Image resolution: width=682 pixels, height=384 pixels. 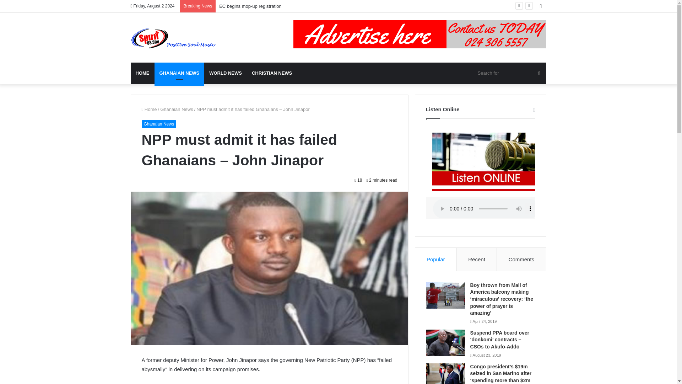 What do you see at coordinates (143, 73) in the screenshot?
I see `HOME` at bounding box center [143, 73].